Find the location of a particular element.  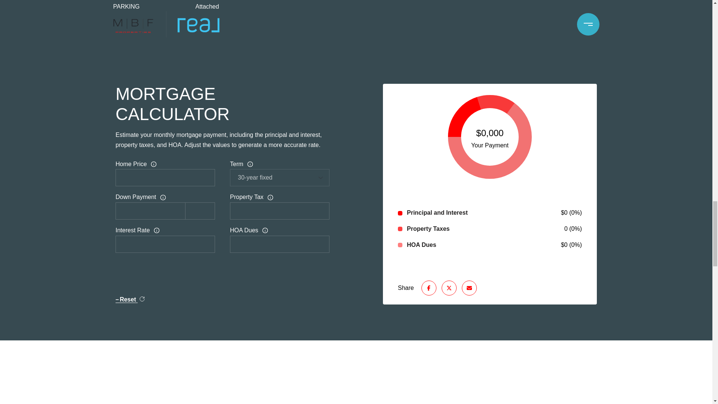

Principal and Interest is located at coordinates (438, 213).